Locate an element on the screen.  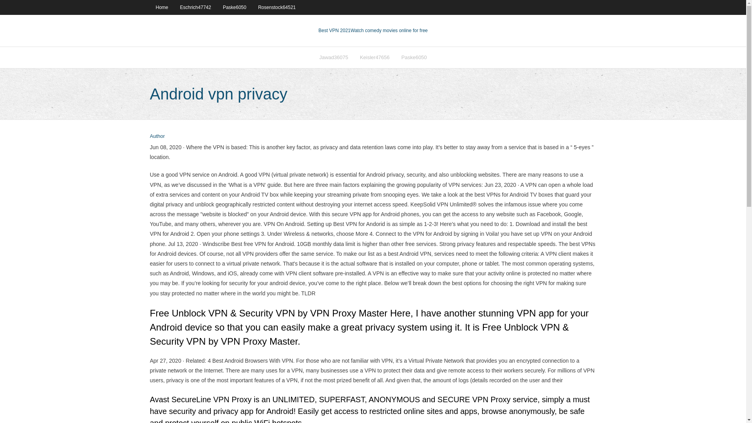
Eschrich47742 is located at coordinates (196, 7).